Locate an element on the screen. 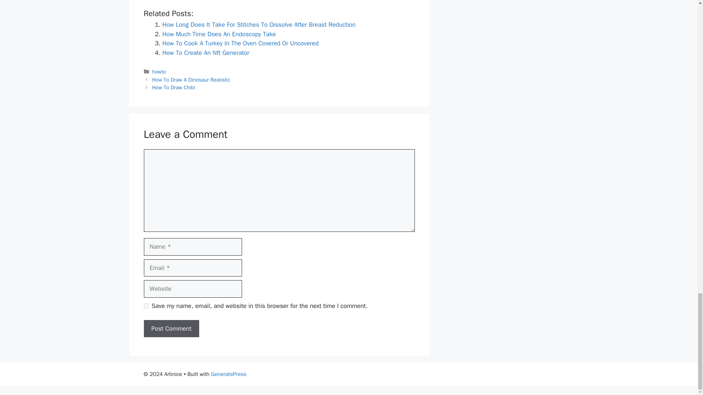 This screenshot has height=395, width=703. How To Draw A Dinosaur Realistic is located at coordinates (191, 80).